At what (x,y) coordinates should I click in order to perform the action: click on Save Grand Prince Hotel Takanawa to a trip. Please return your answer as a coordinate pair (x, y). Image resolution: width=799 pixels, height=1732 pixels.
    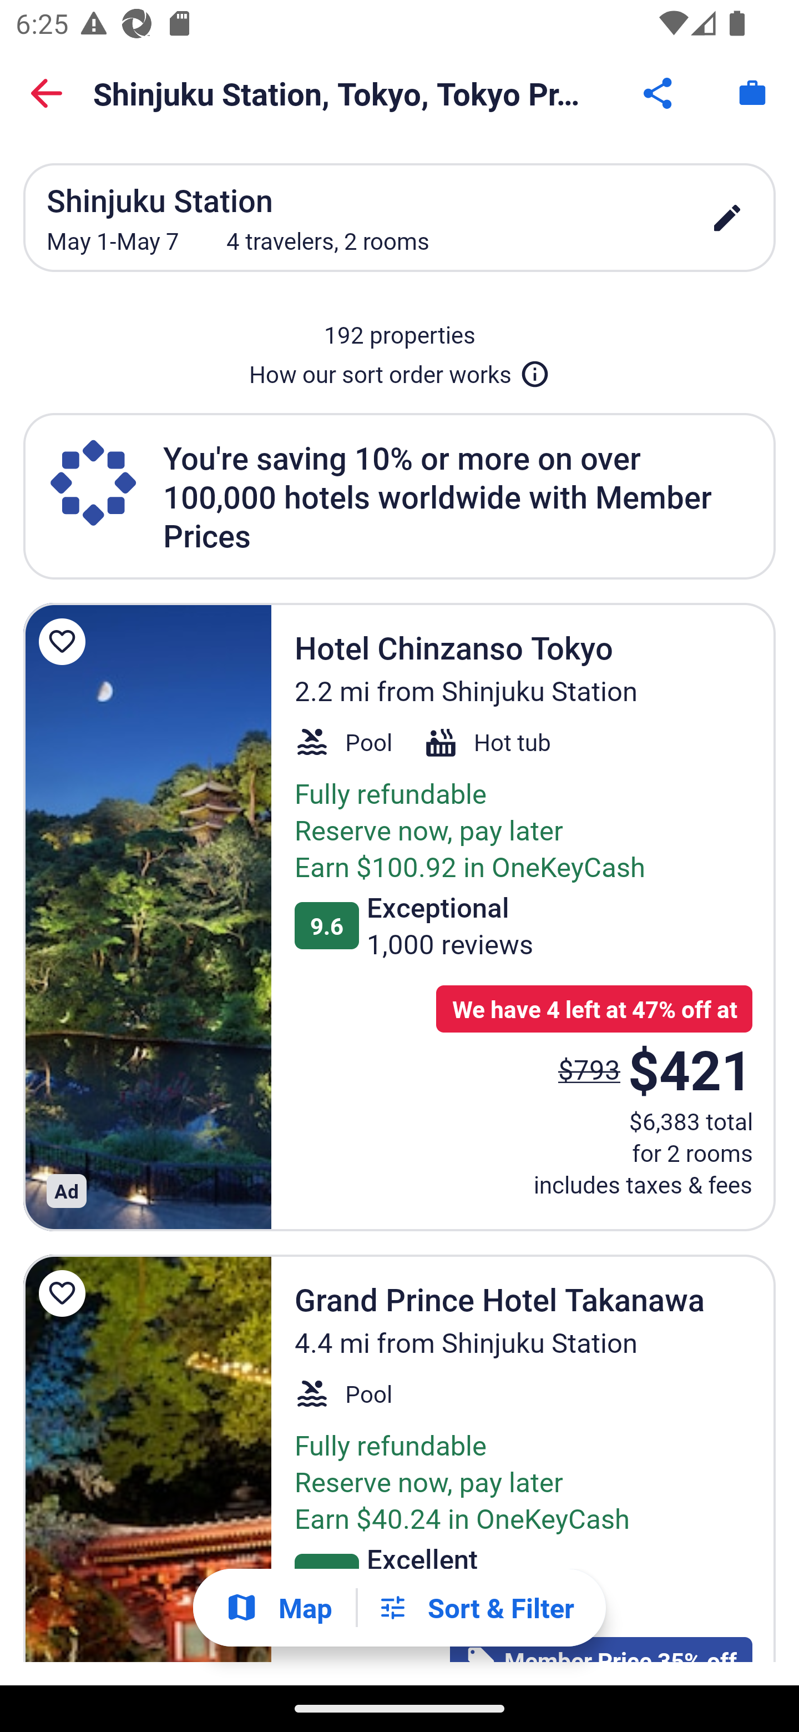
    Looking at the image, I should click on (65, 1293).